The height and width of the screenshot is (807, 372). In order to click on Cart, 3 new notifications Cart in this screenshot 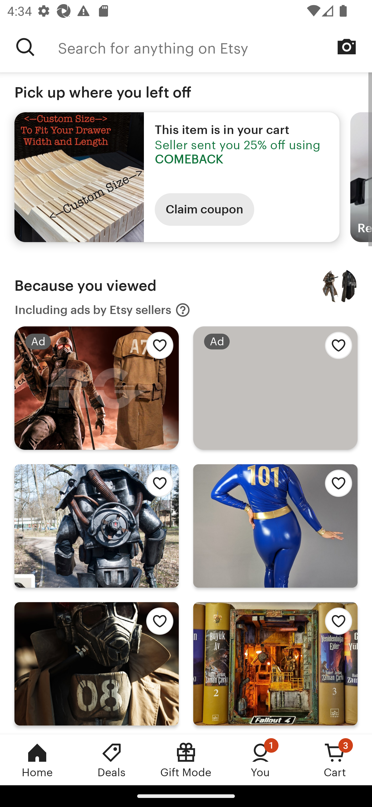, I will do `click(335, 760)`.